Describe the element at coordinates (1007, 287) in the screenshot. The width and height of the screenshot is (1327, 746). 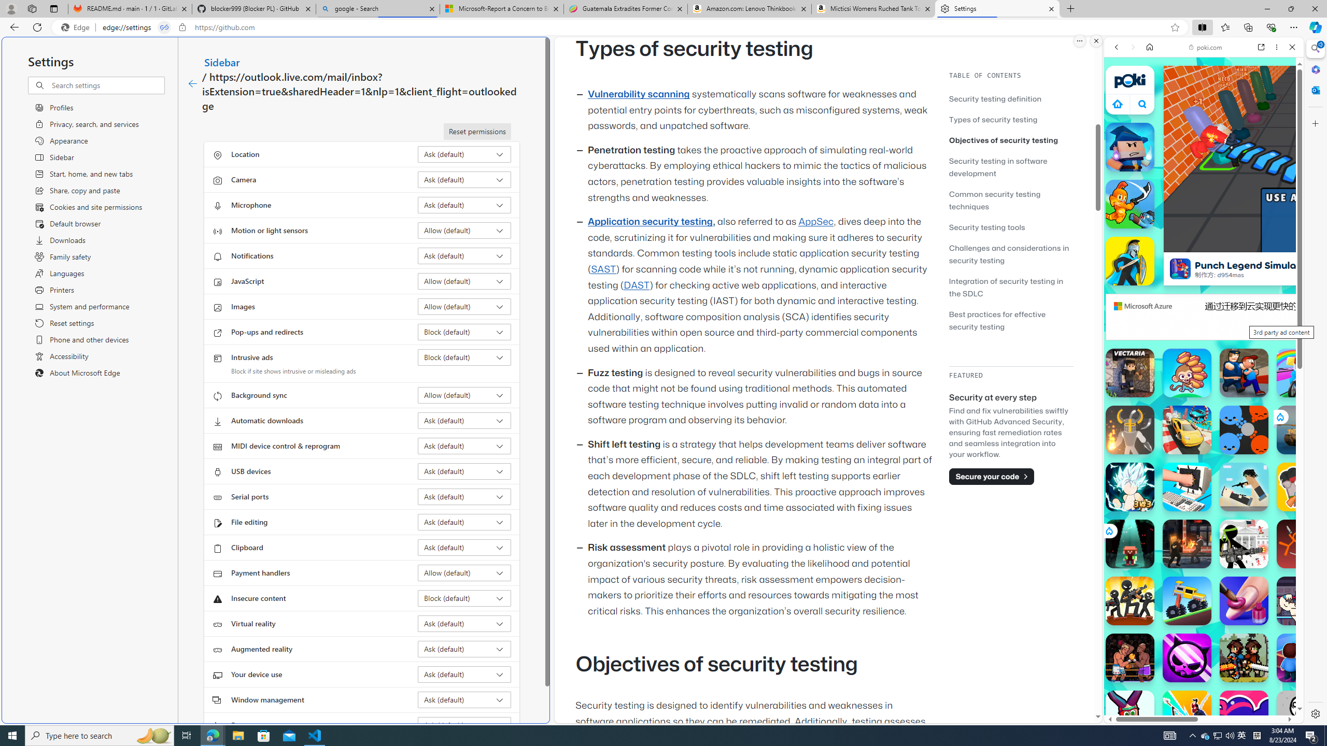
I see `Integration of security testing in the SDLC` at that location.